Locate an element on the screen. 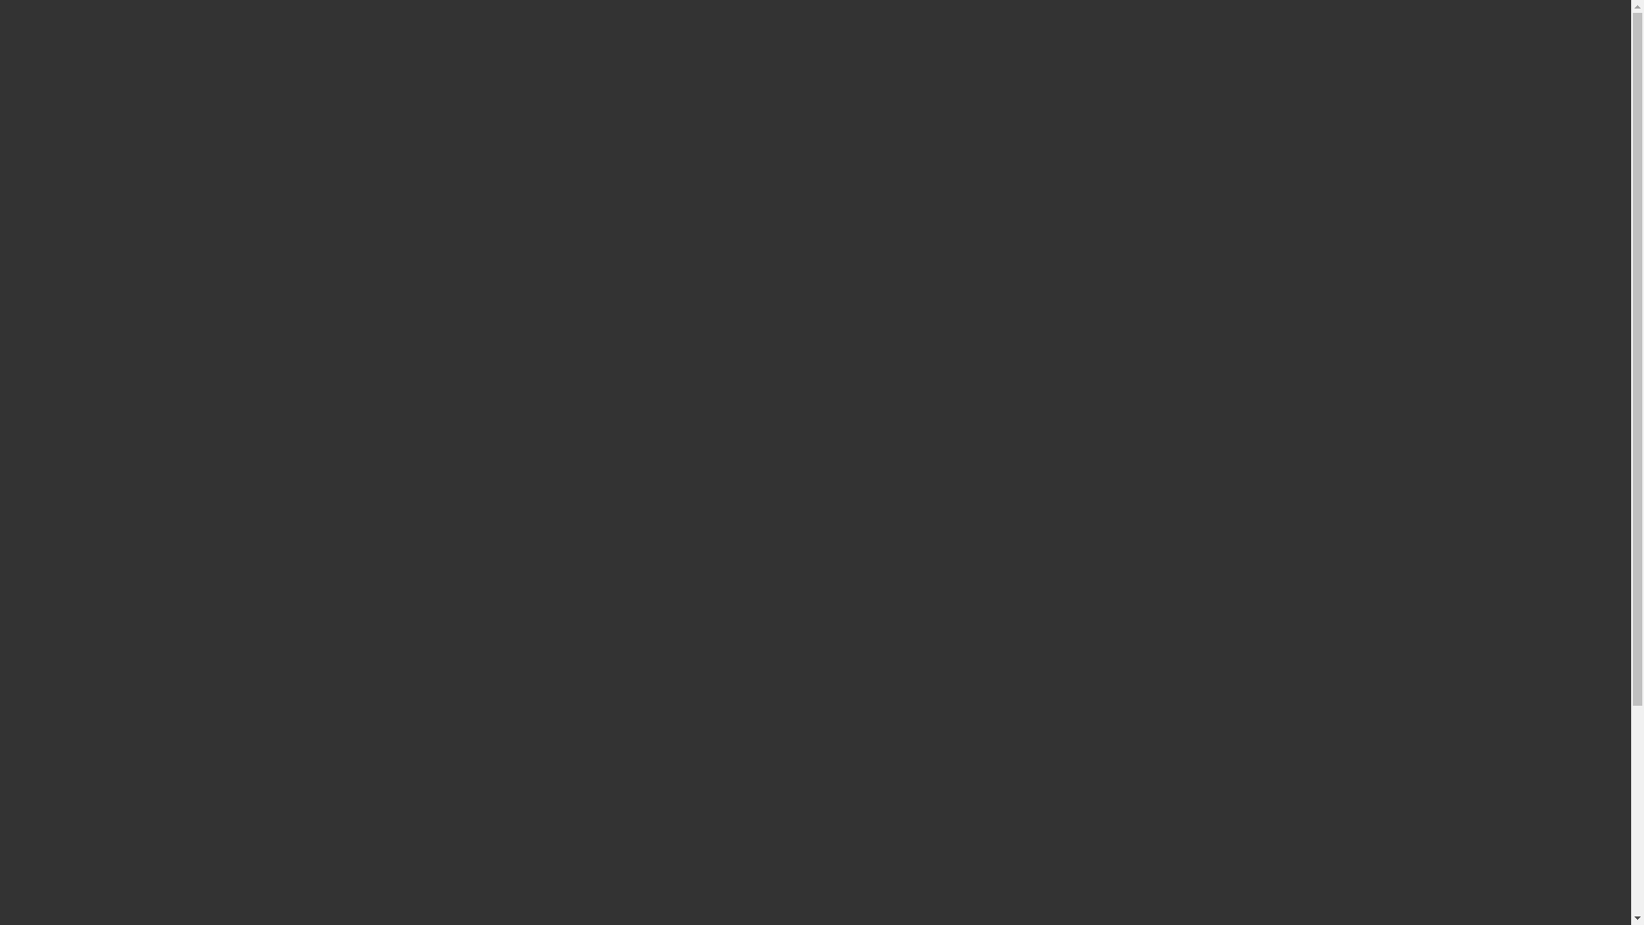 This screenshot has height=925, width=1644. Chor is located at coordinates (48, 716).